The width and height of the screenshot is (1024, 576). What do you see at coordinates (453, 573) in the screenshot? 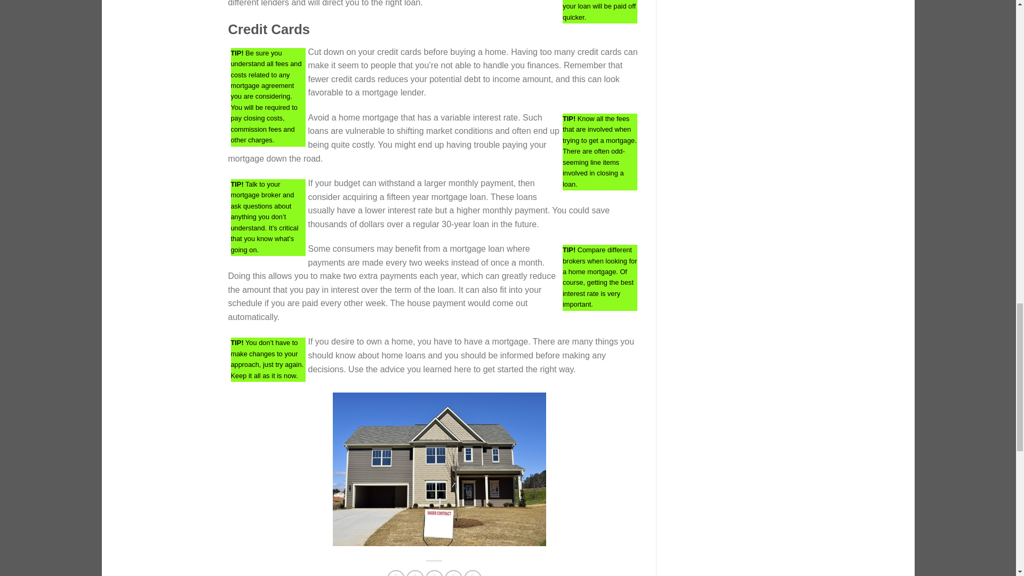
I see `Pin on Pinterest` at bounding box center [453, 573].